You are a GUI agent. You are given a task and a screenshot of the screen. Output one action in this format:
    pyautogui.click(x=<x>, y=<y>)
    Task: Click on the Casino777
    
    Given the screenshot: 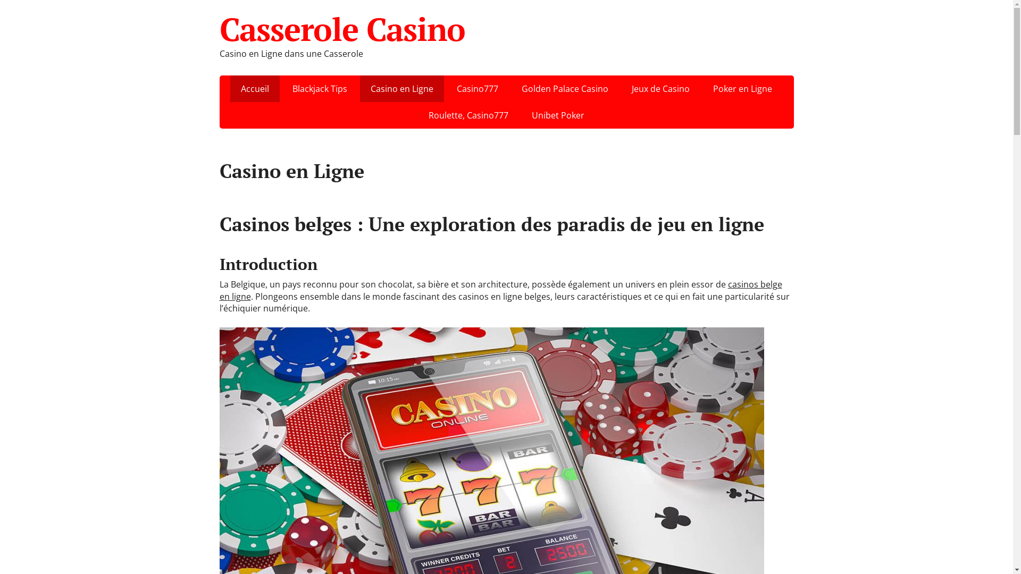 What is the action you would take?
    pyautogui.click(x=478, y=89)
    